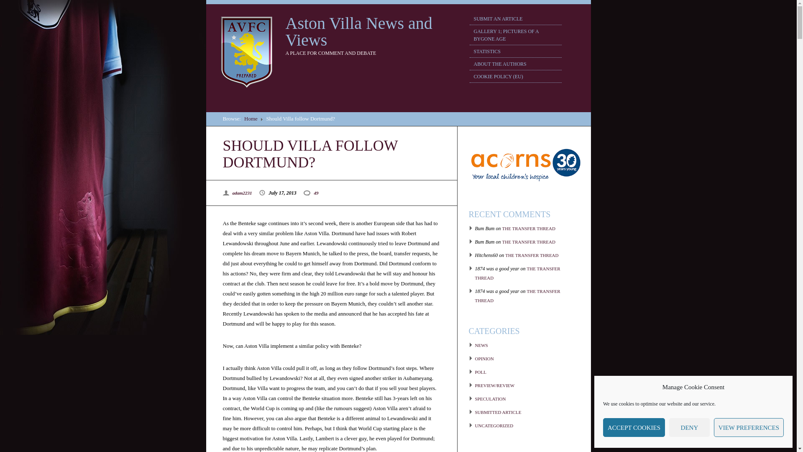  What do you see at coordinates (281, 193) in the screenshot?
I see `Wednesday, July 17th, 2013, 7:49 pm` at bounding box center [281, 193].